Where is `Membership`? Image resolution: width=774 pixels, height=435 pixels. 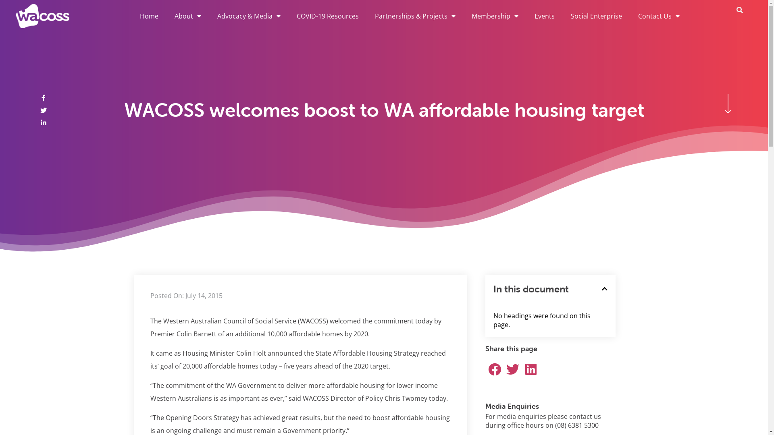 Membership is located at coordinates (495, 16).